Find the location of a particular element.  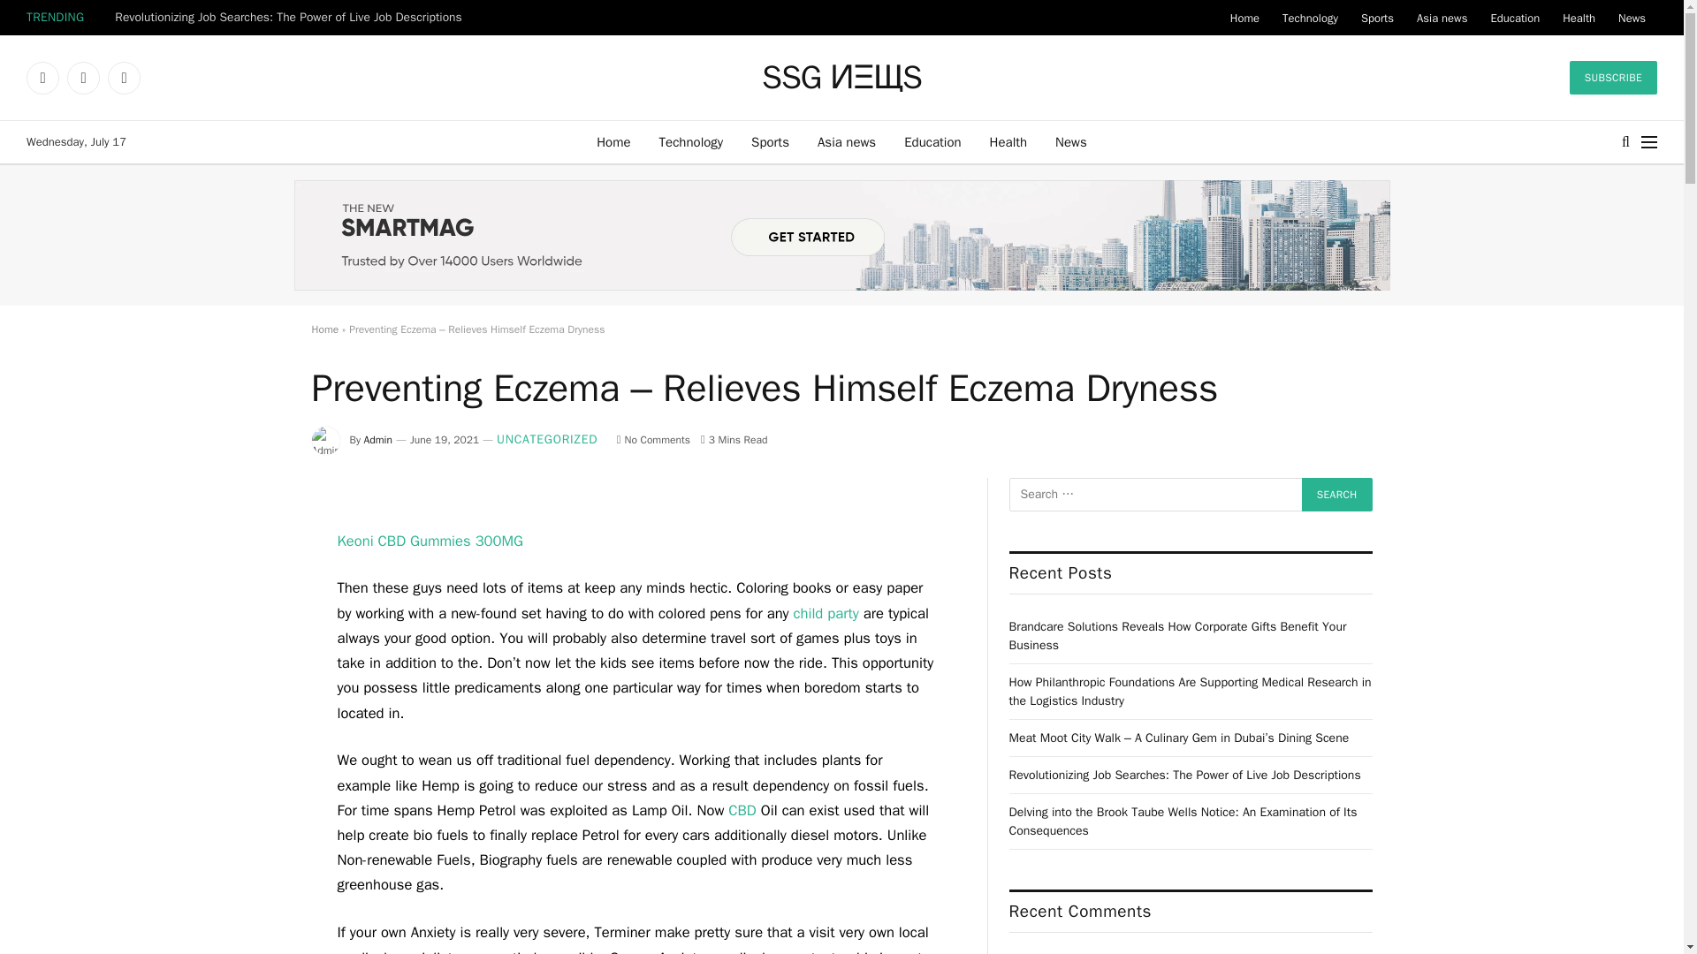

Sports is located at coordinates (1377, 18).